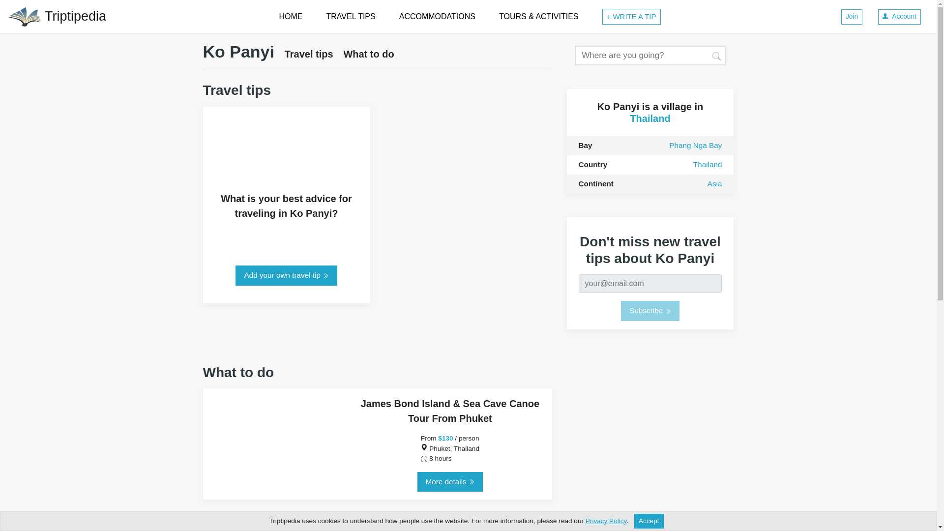 Image resolution: width=944 pixels, height=531 pixels. Describe the element at coordinates (351, 17) in the screenshot. I see `TRAVEL TIPS` at that location.